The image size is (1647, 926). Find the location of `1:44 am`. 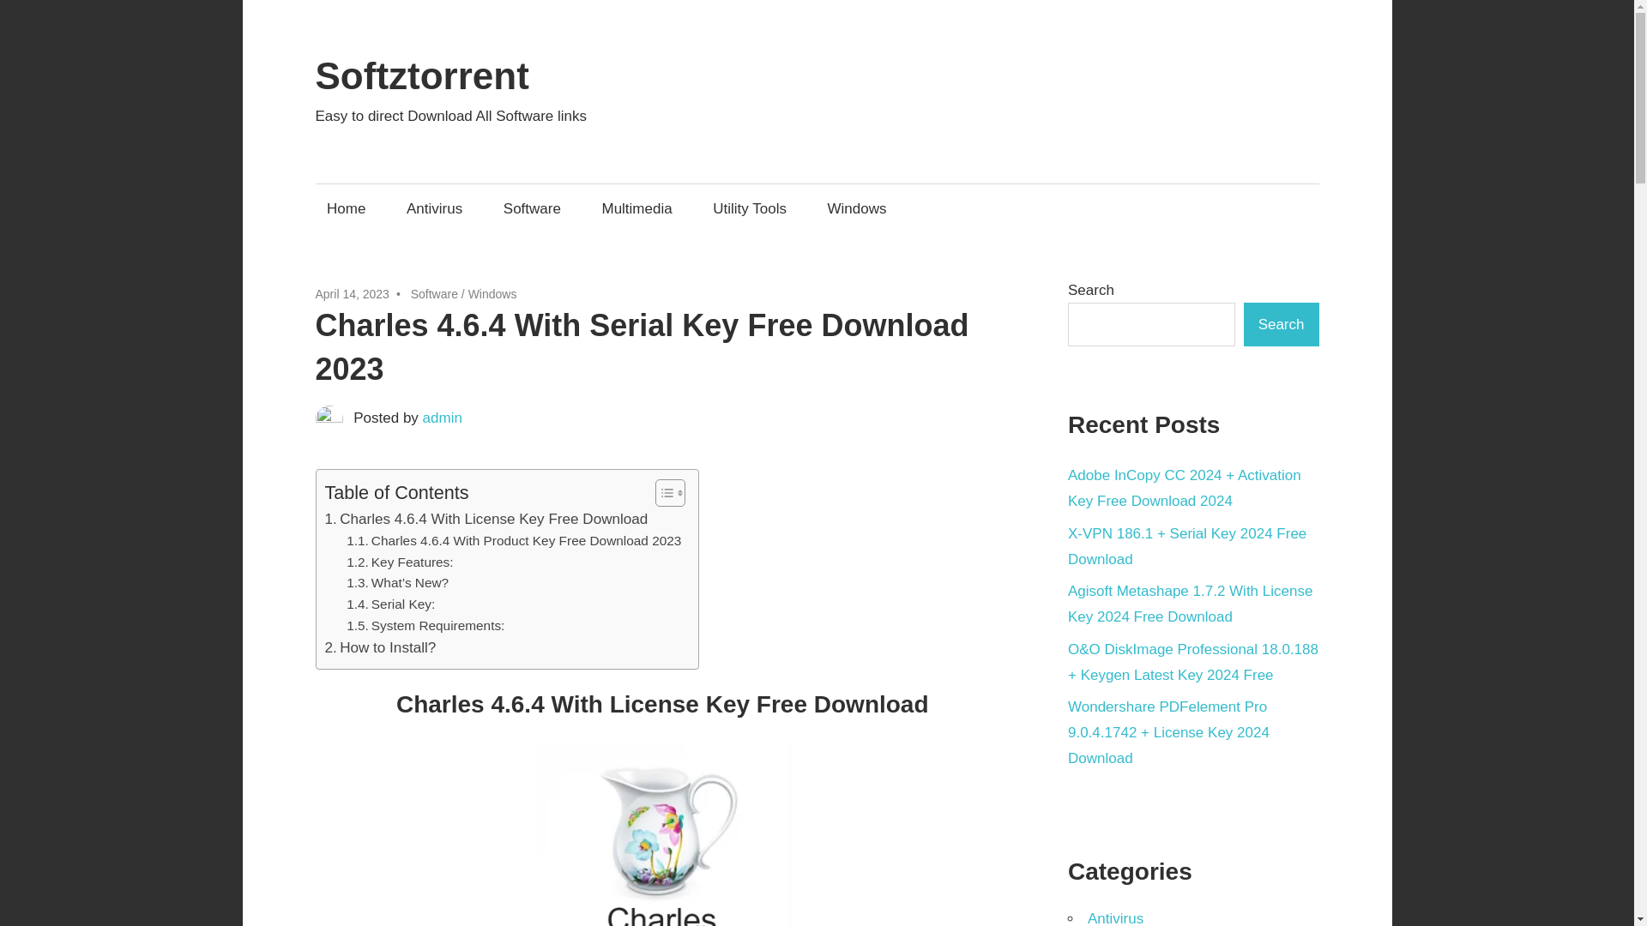

1:44 am is located at coordinates (352, 293).